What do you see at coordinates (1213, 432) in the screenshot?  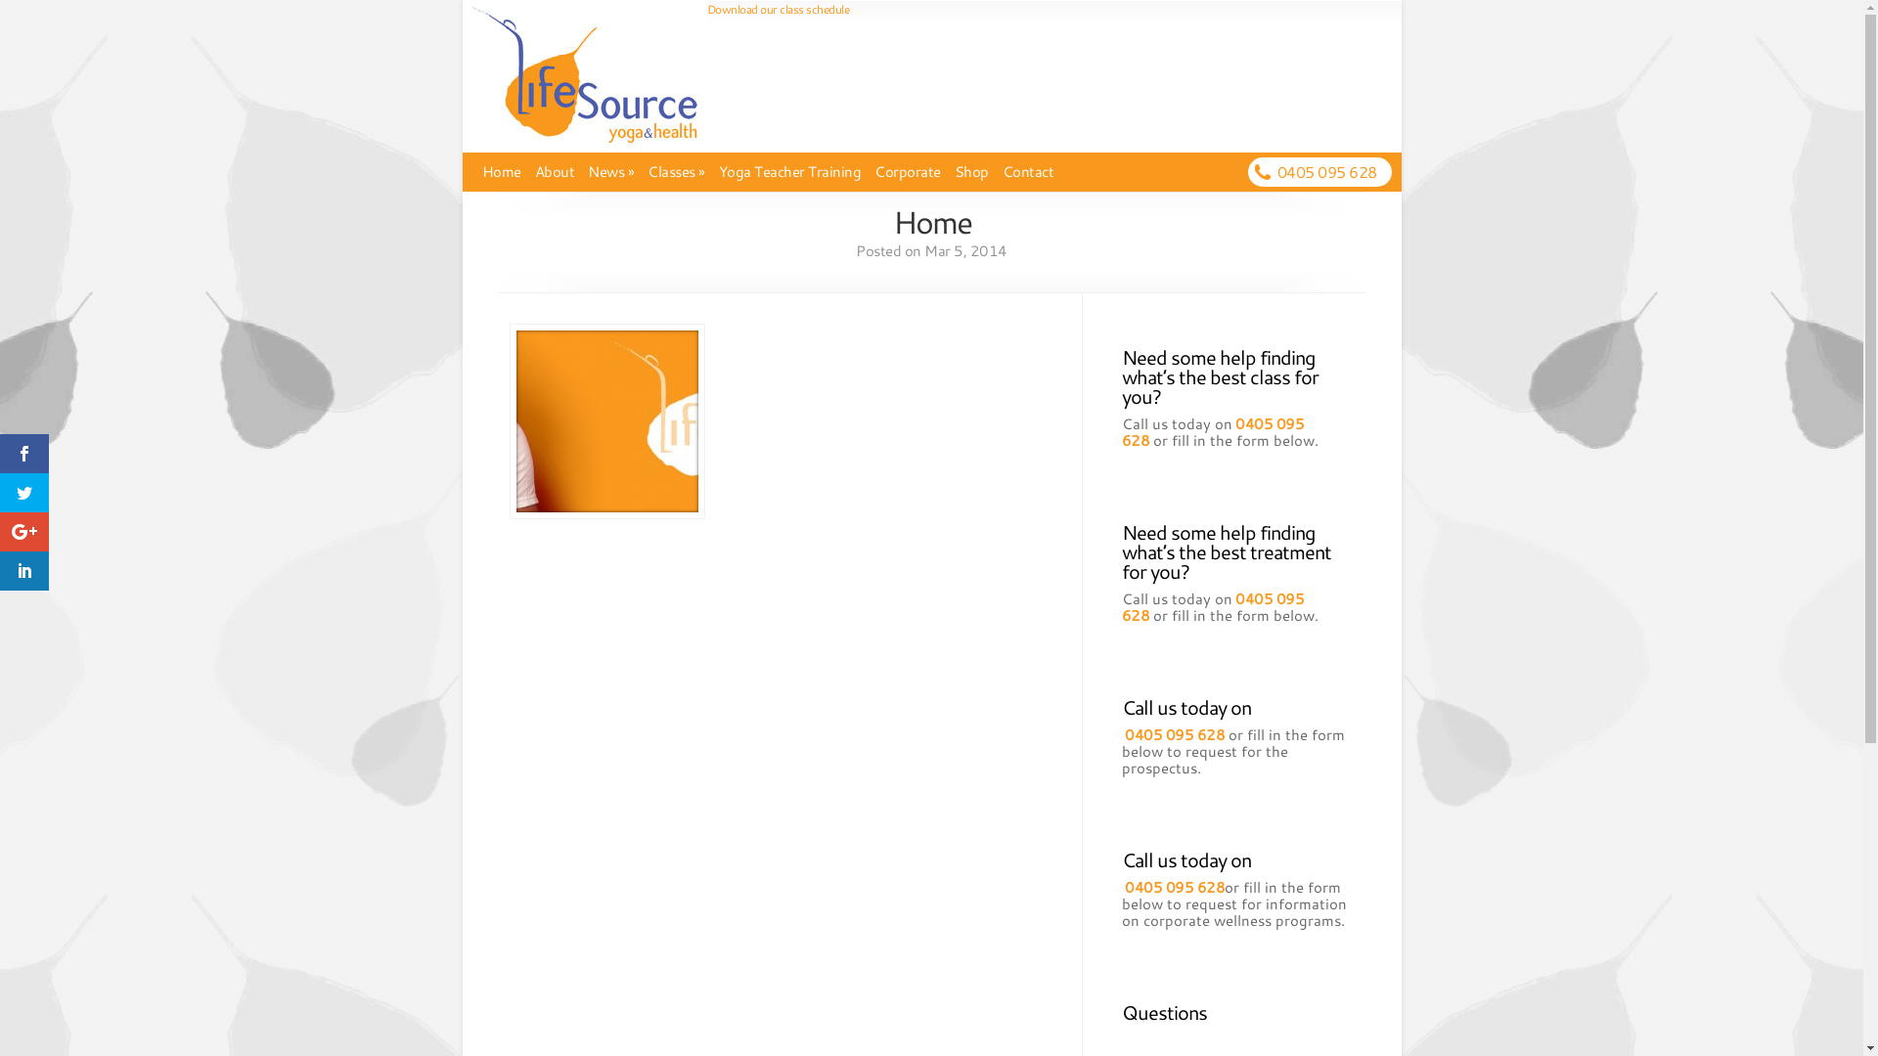 I see `0405 095 628` at bounding box center [1213, 432].